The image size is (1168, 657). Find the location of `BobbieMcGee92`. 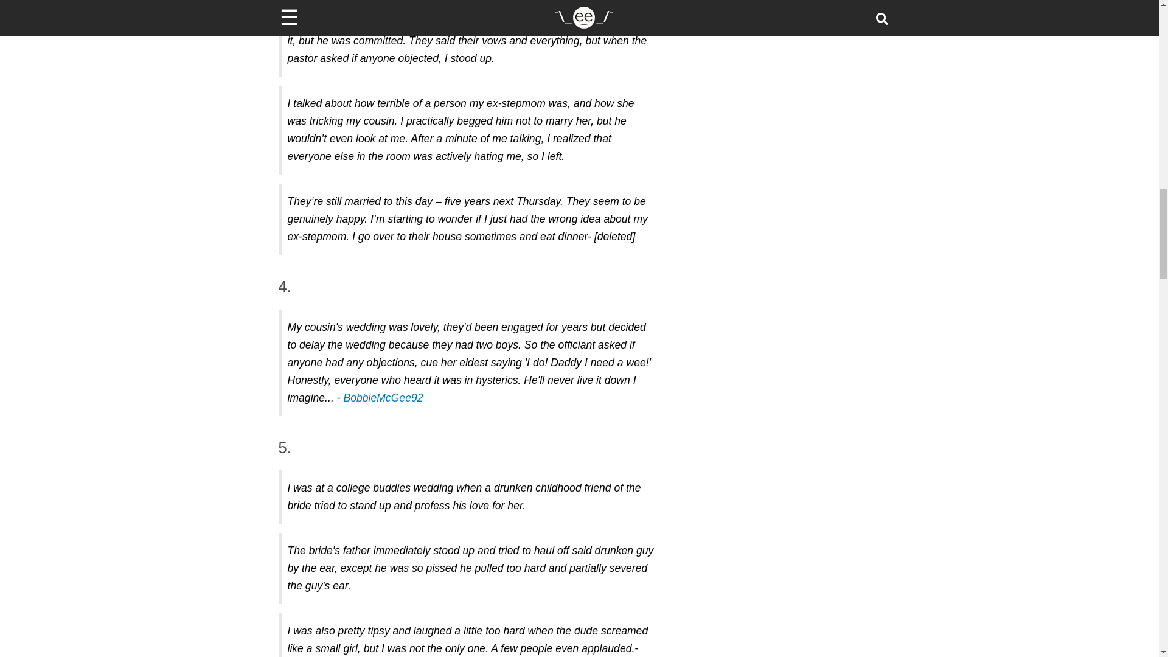

BobbieMcGee92 is located at coordinates (383, 398).